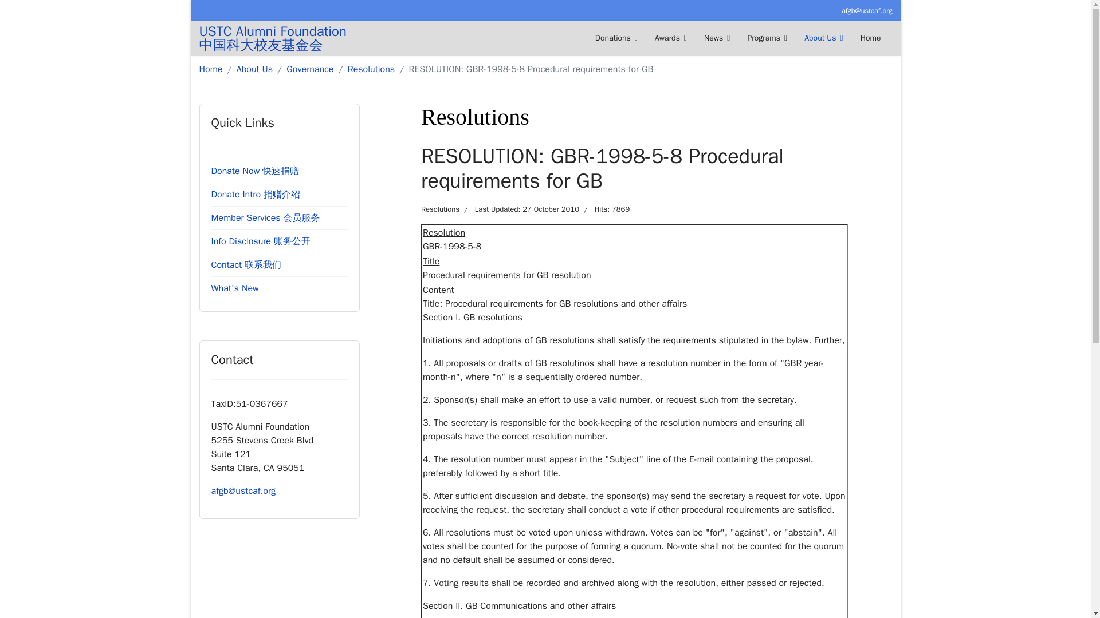  What do you see at coordinates (309, 69) in the screenshot?
I see `Governance` at bounding box center [309, 69].